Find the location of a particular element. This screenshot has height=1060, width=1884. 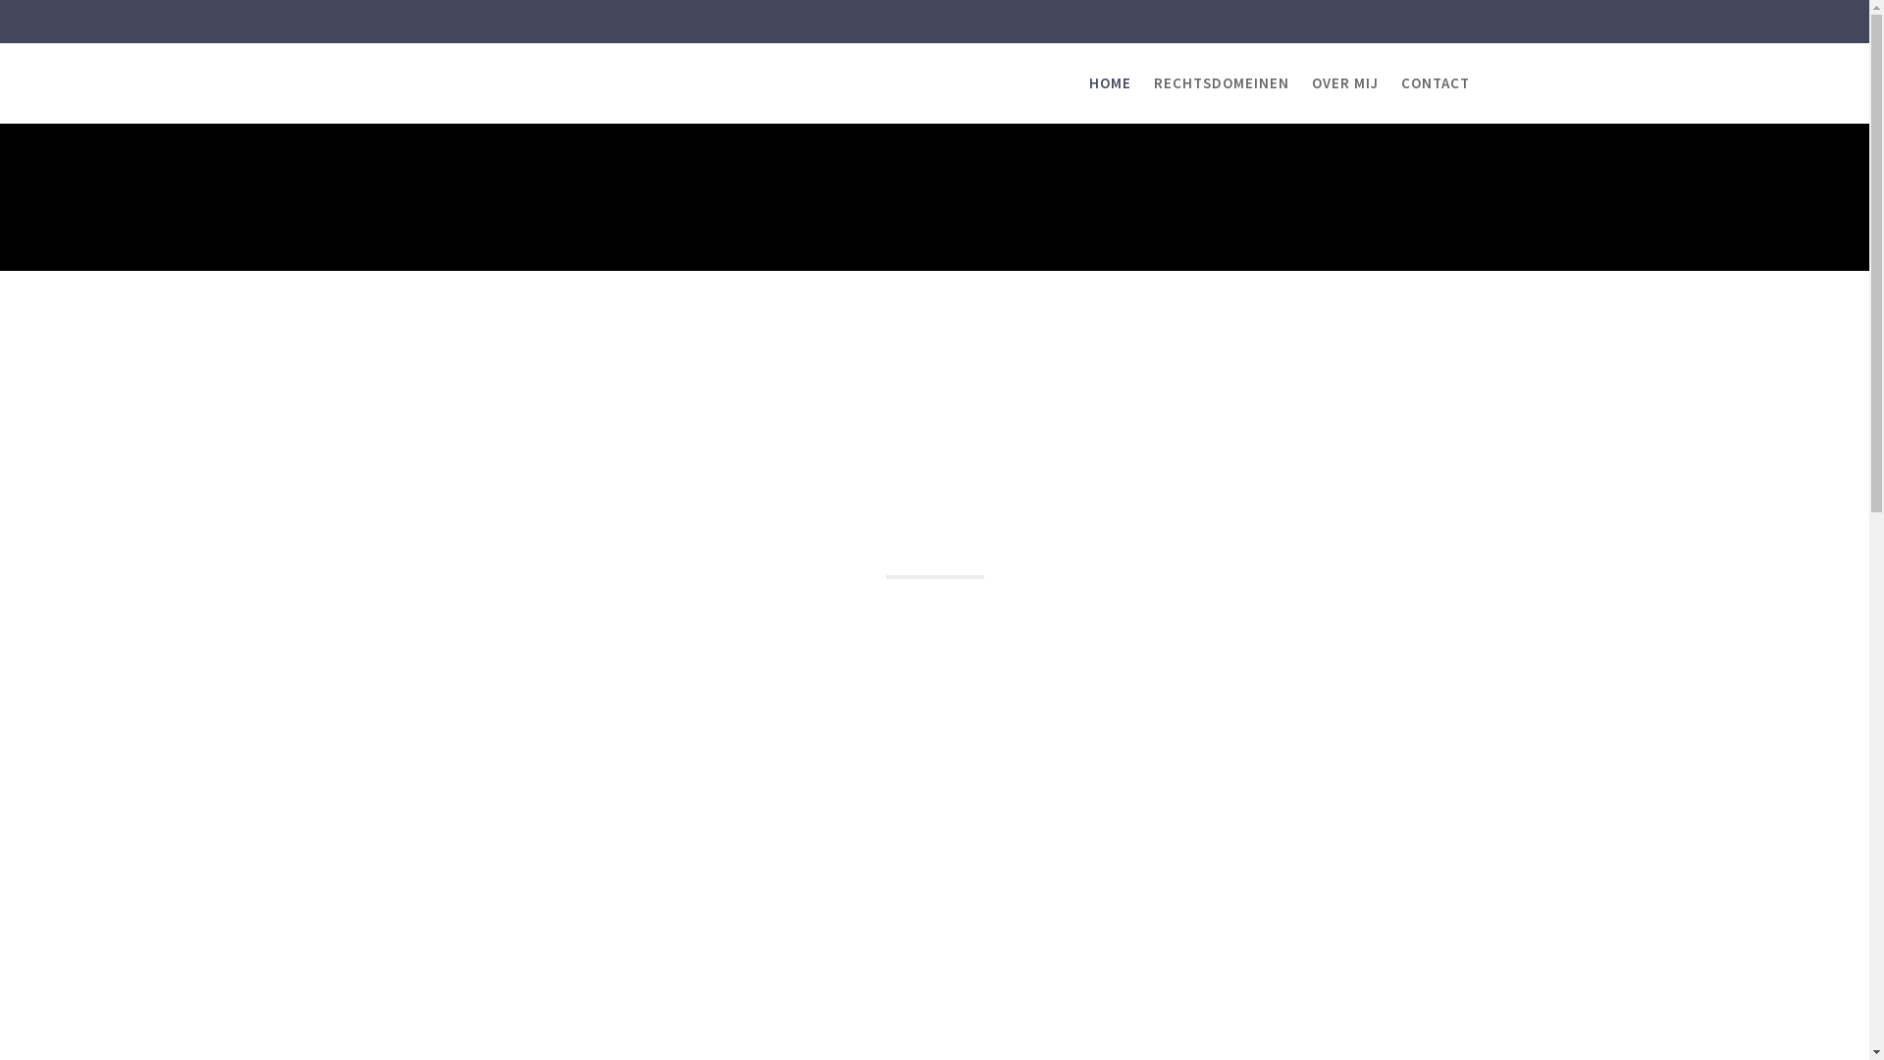

Skip to content is located at coordinates (0, 0).